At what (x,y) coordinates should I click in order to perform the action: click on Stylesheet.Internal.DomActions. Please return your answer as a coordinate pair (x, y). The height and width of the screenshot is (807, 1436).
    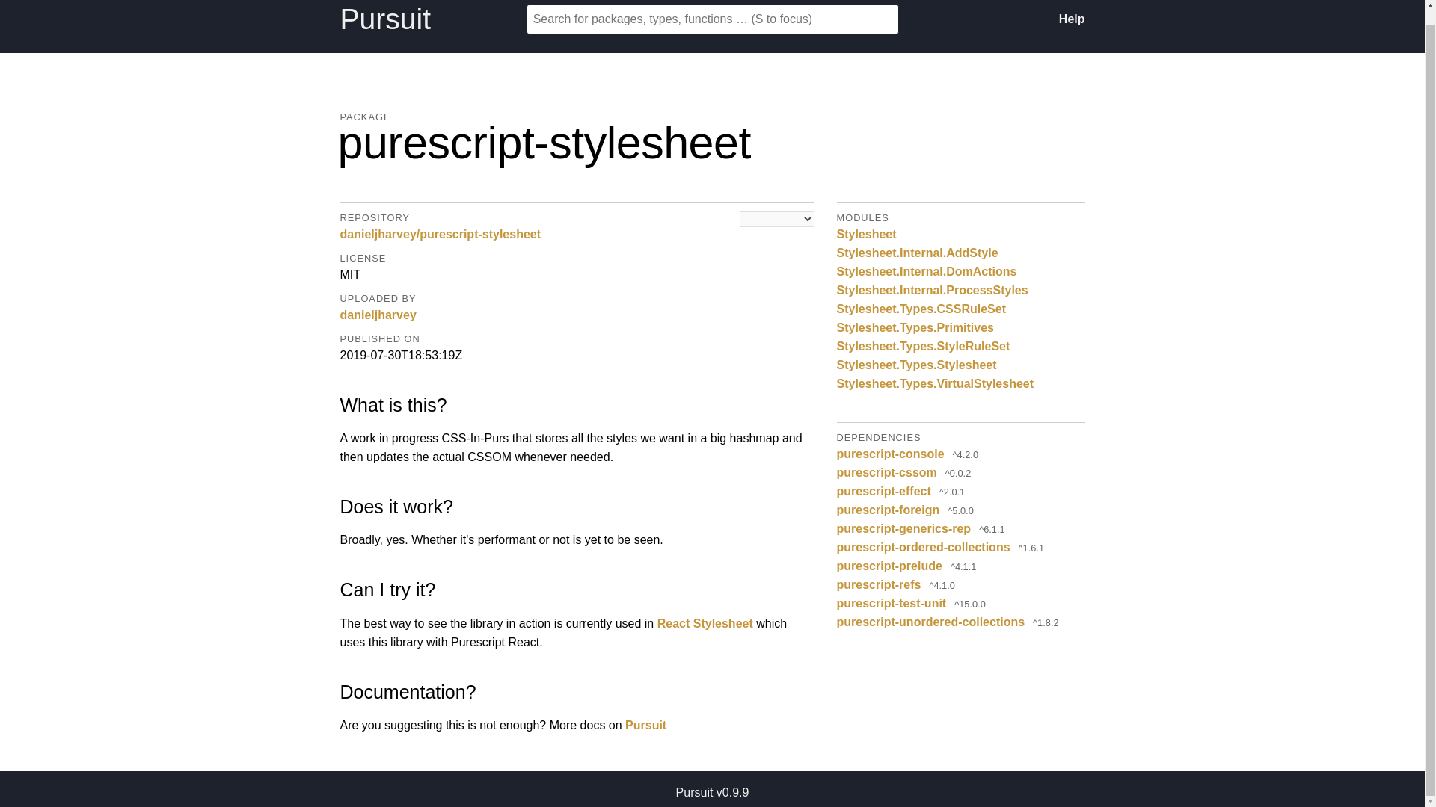
    Looking at the image, I should click on (927, 271).